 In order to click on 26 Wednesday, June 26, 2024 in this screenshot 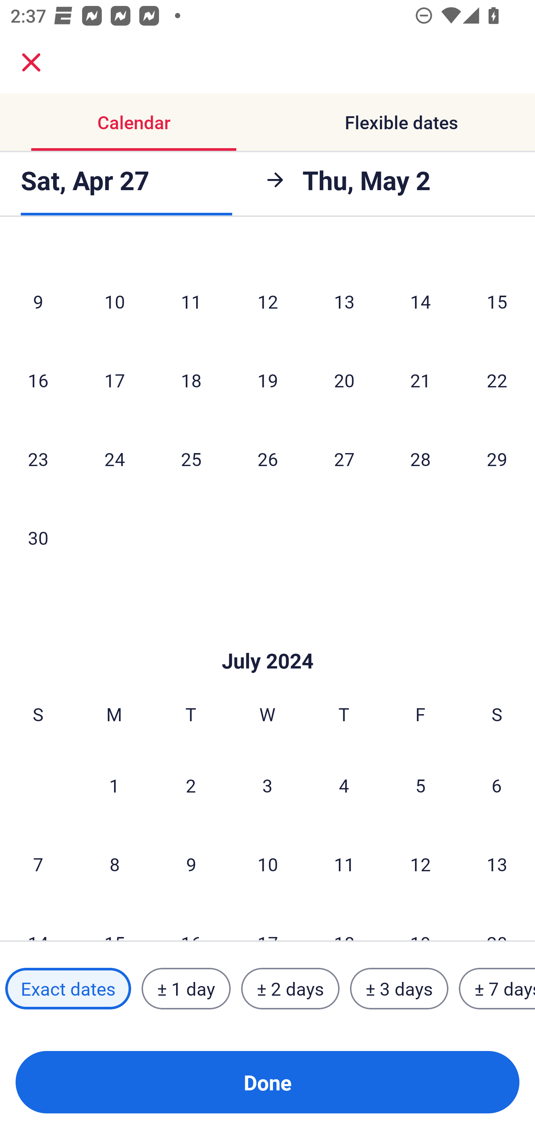, I will do `click(267, 459)`.